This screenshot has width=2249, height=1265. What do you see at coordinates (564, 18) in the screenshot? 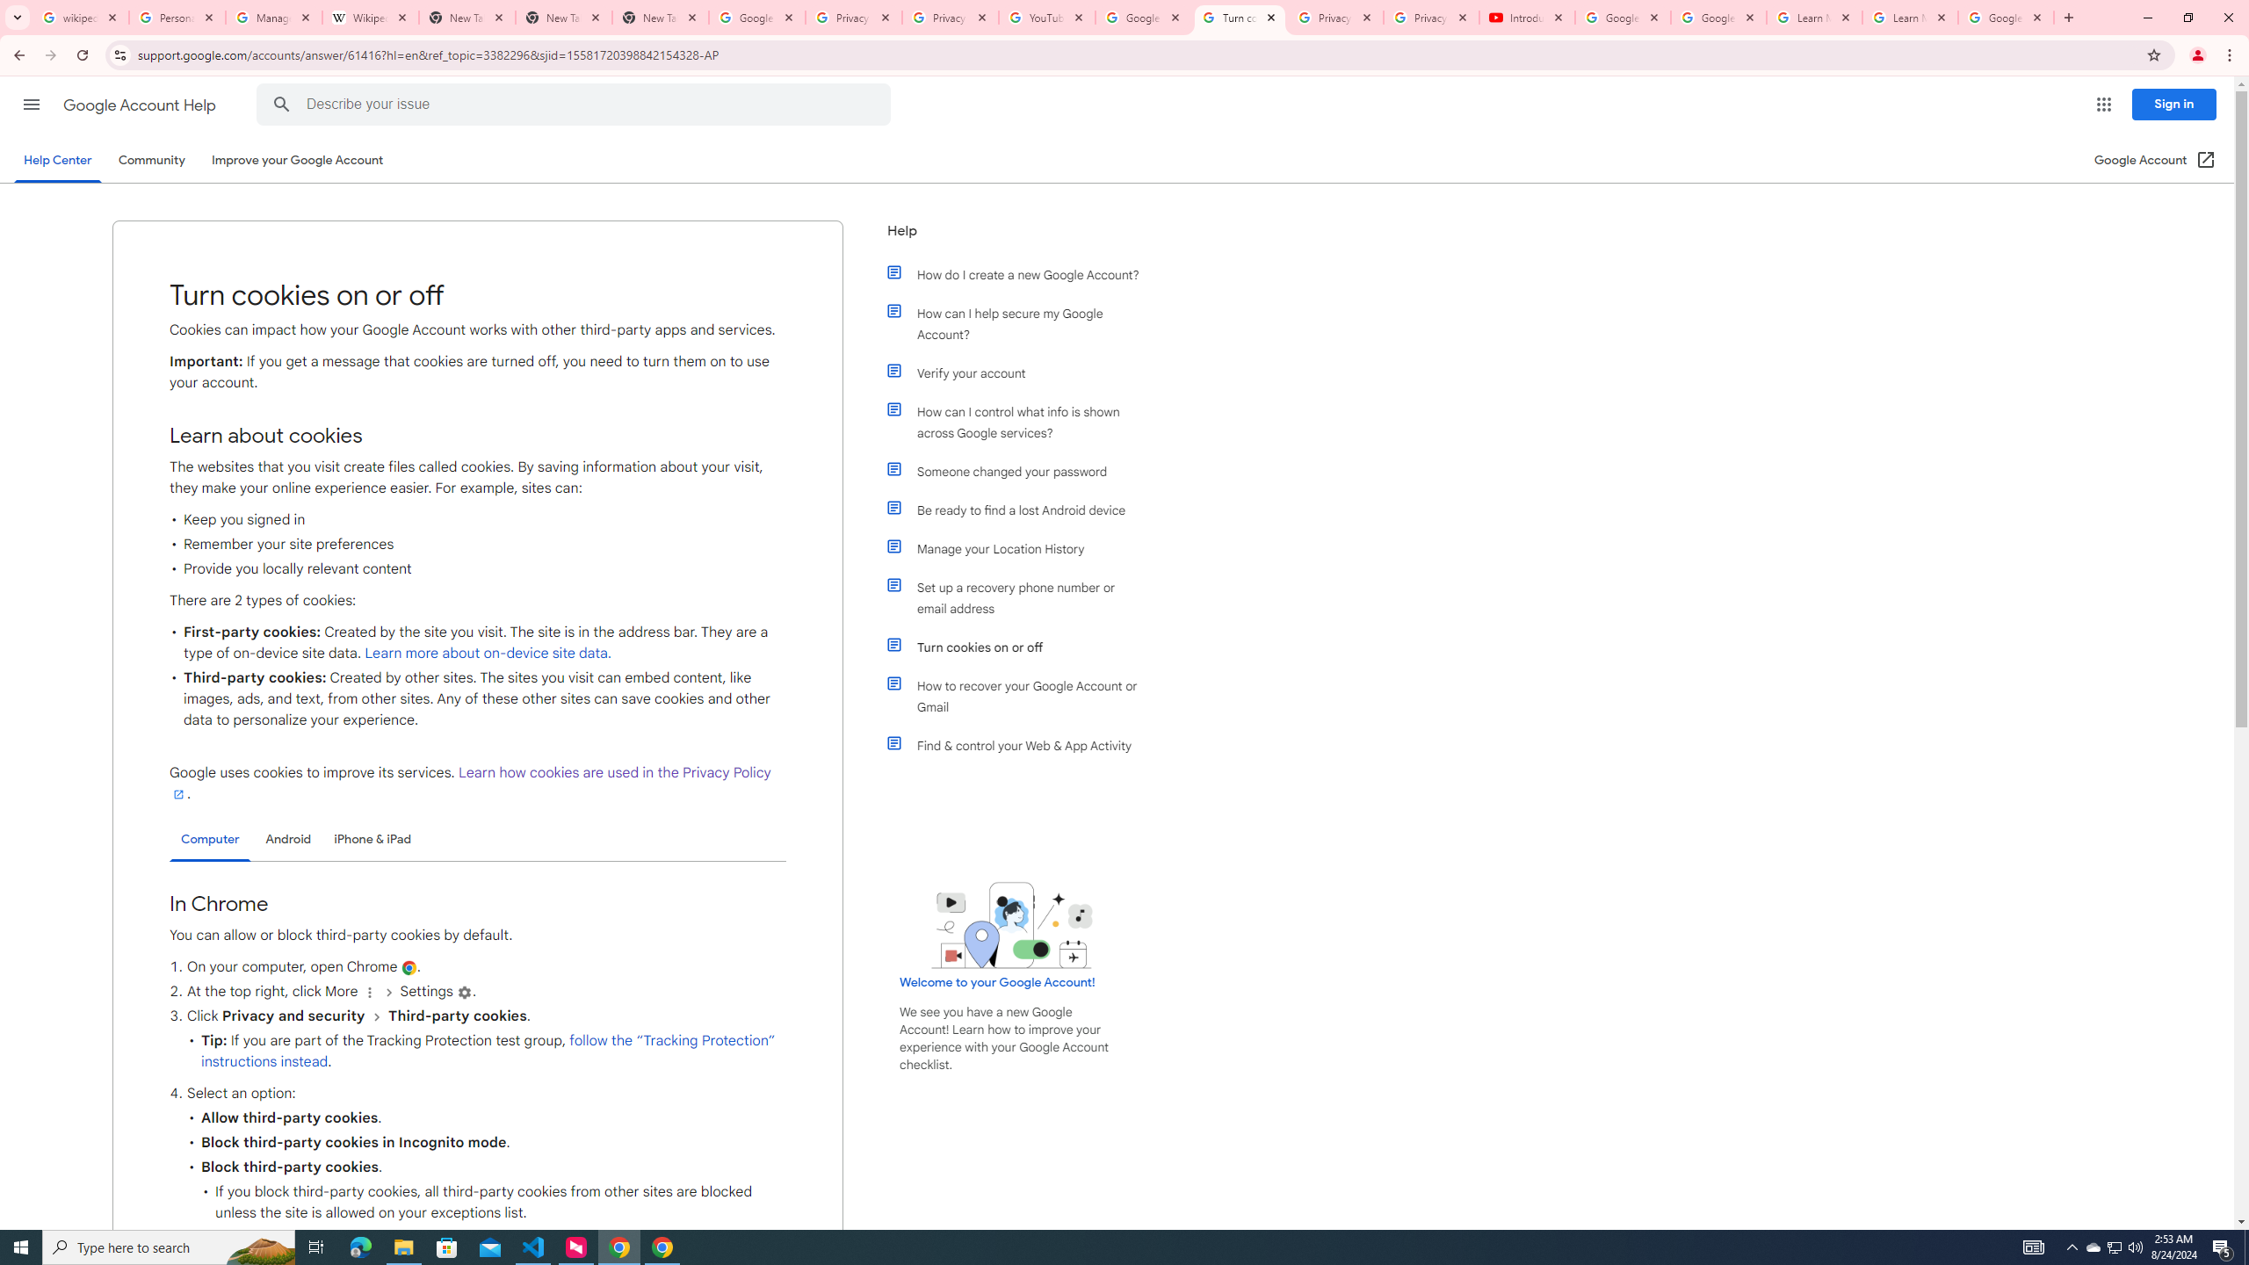
I see `New Tab` at bounding box center [564, 18].